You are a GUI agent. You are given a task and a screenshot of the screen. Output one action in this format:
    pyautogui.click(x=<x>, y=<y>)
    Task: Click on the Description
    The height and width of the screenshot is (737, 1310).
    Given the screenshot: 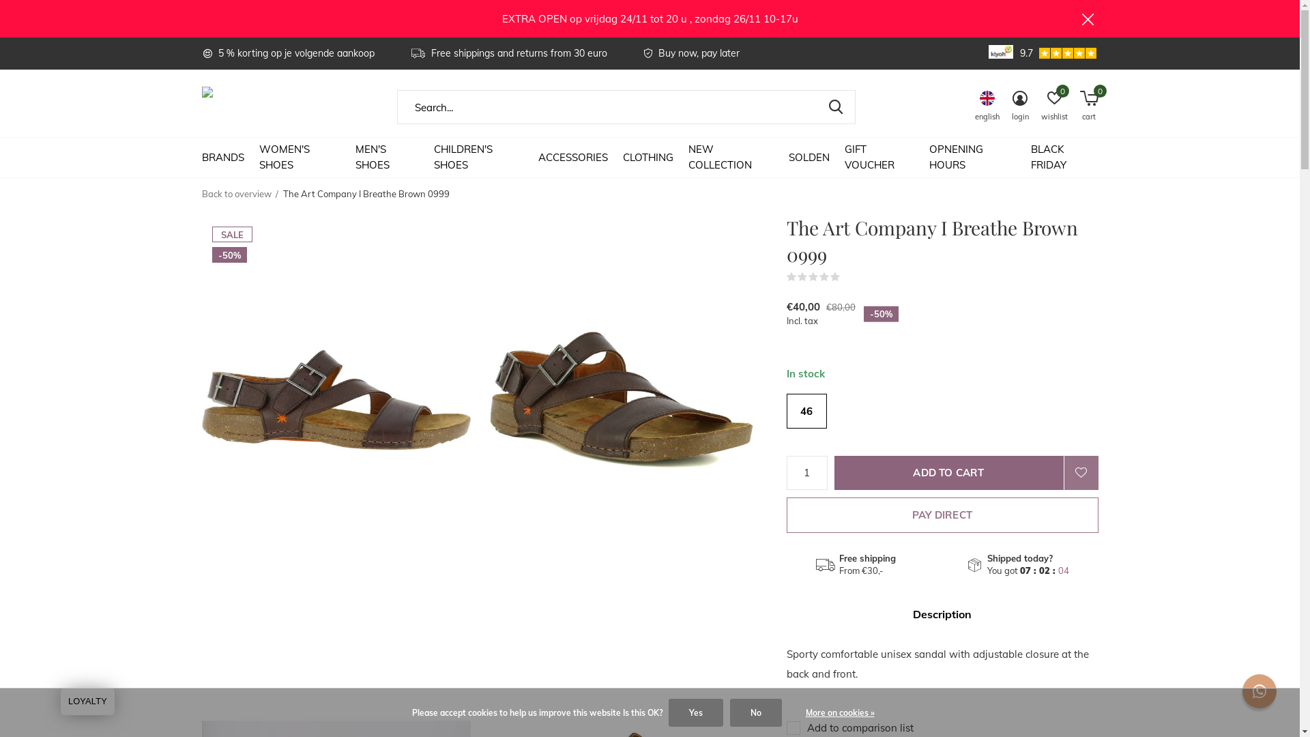 What is the action you would take?
    pyautogui.click(x=942, y=614)
    